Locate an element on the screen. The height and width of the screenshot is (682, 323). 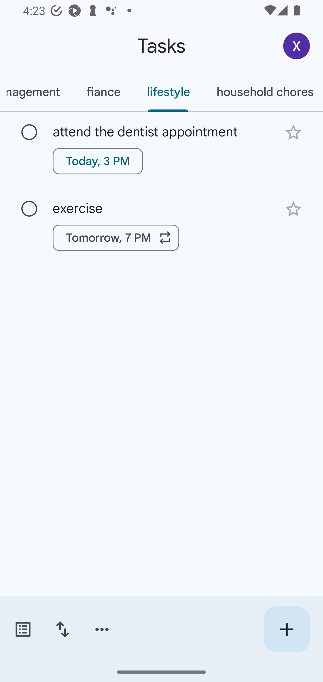
Switch task lists is located at coordinates (23, 629).